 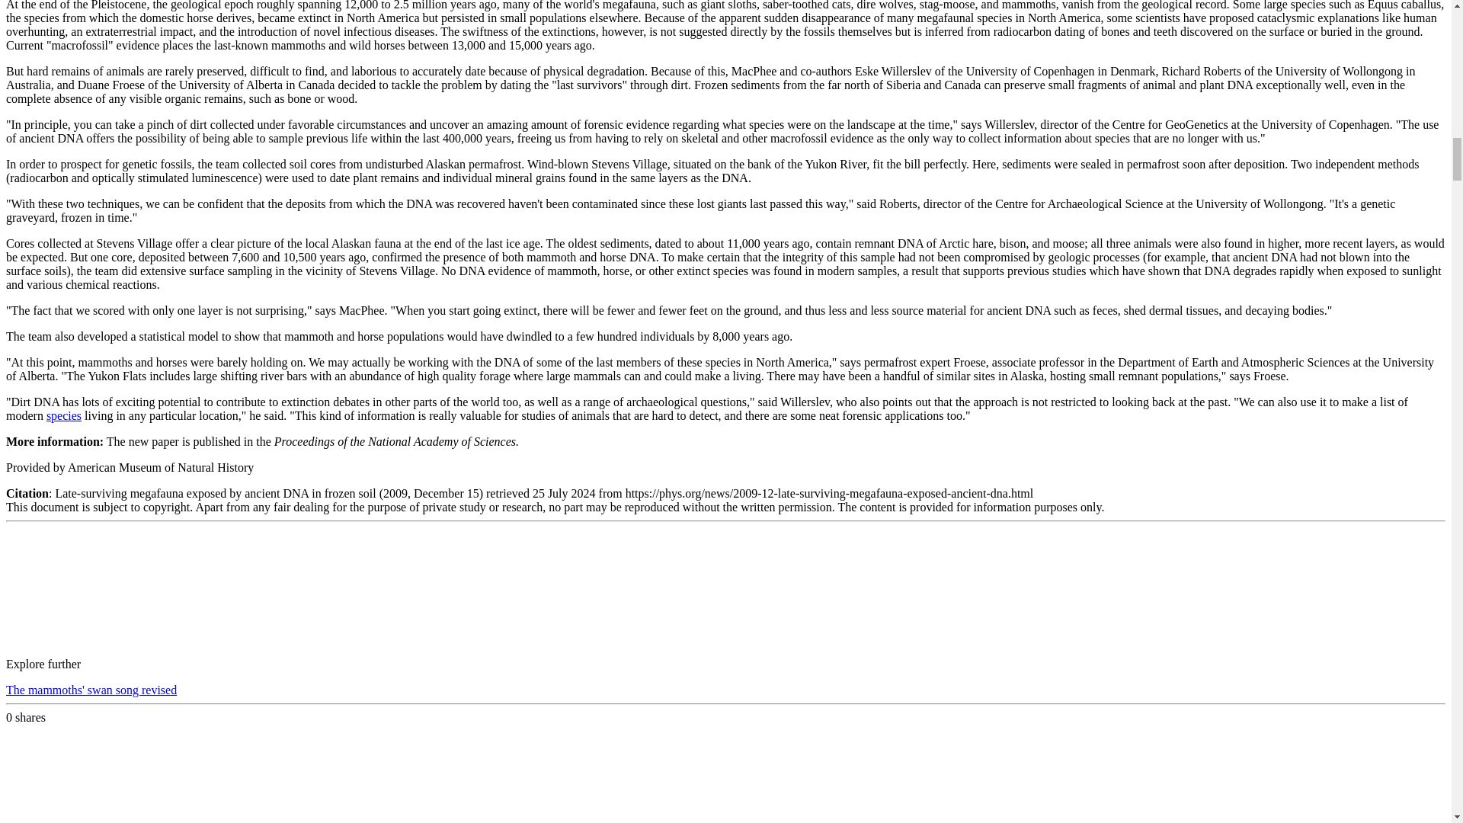 I want to click on The mammoths' swan song revised, so click(x=91, y=690).